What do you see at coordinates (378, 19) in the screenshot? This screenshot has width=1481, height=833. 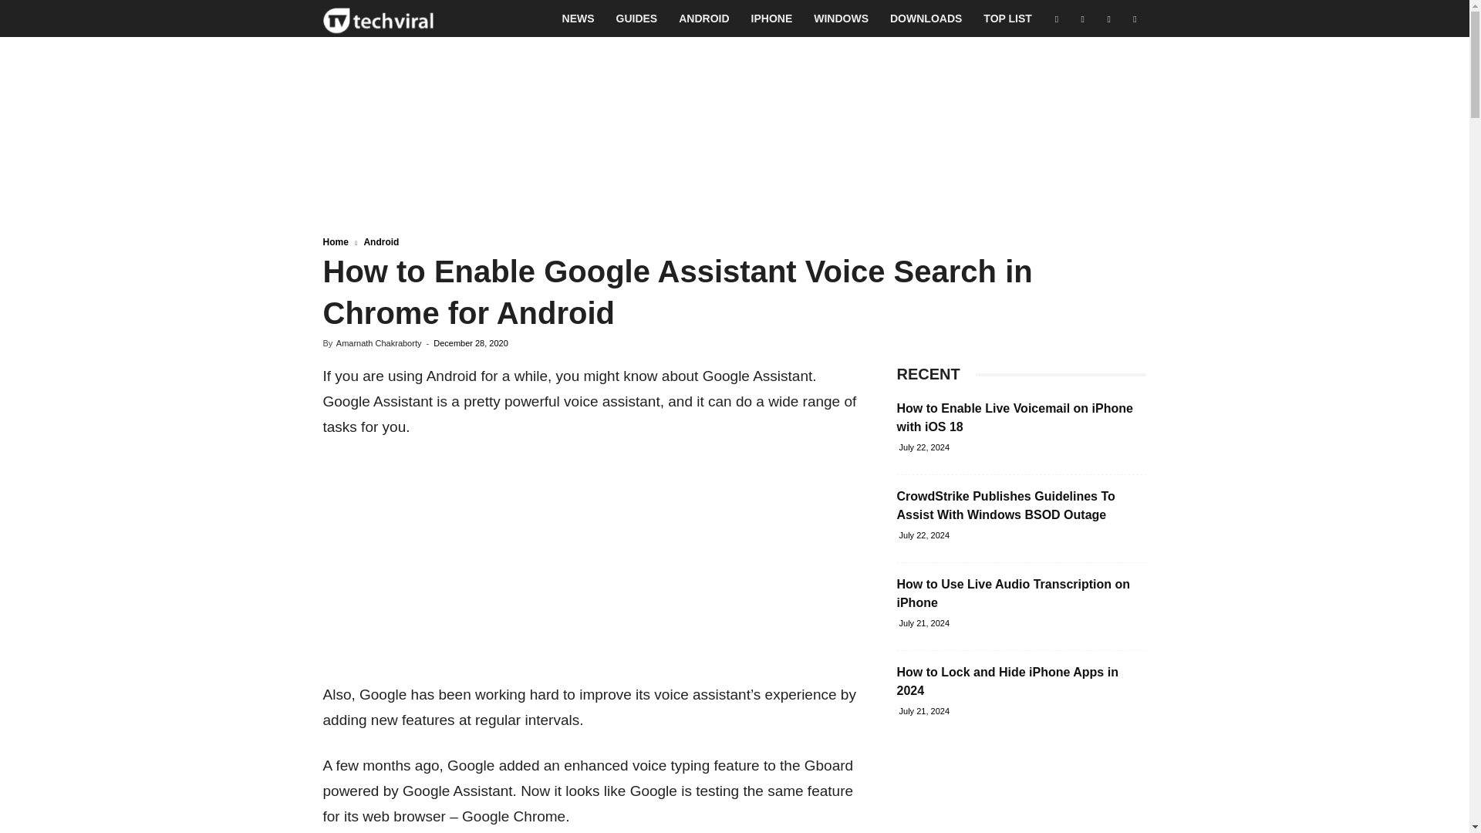 I see `TechViral` at bounding box center [378, 19].